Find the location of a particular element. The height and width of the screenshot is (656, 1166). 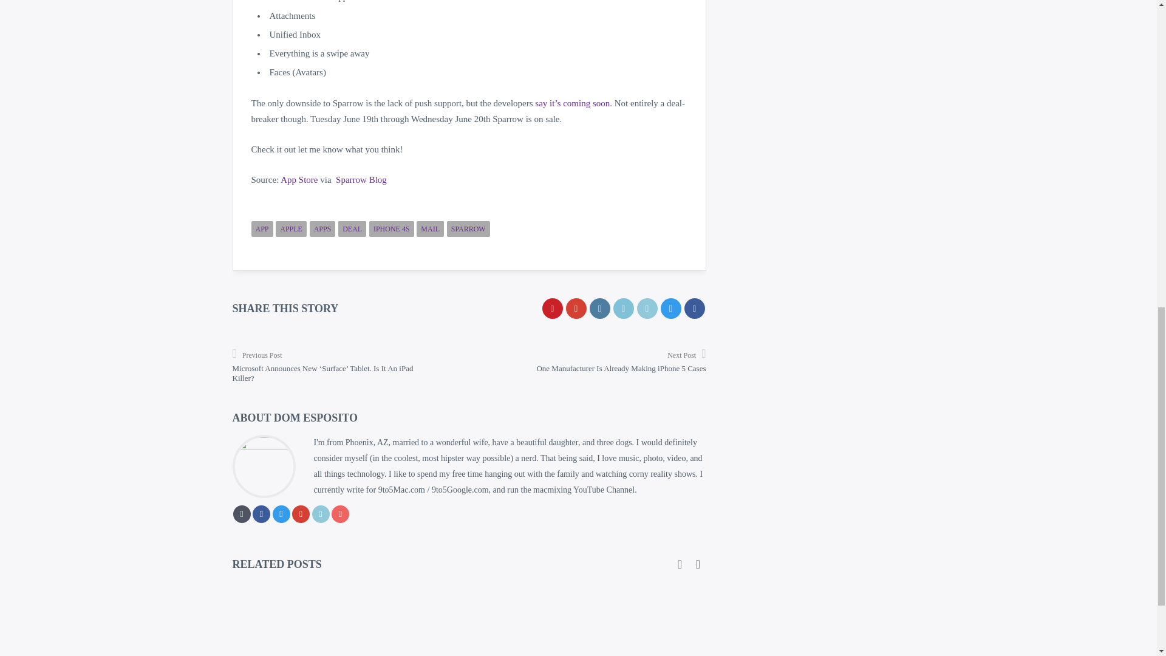

facebook is located at coordinates (694, 309).